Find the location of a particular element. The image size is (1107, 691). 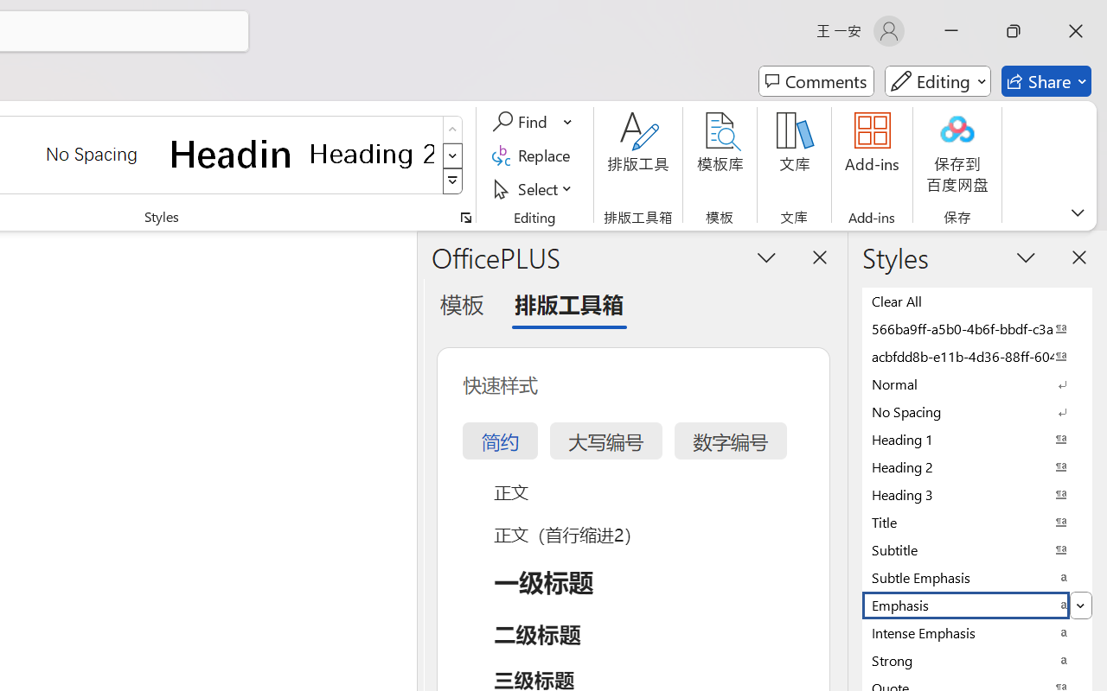

Replace... is located at coordinates (534, 155).